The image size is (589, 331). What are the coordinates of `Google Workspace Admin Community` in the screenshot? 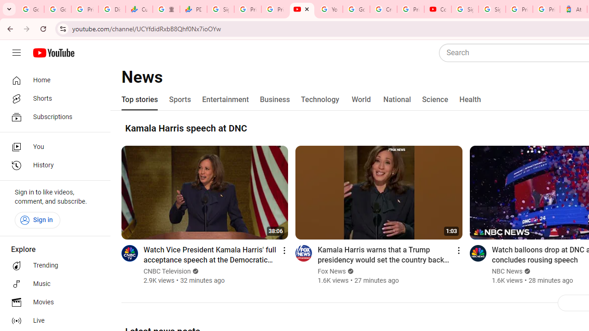 It's located at (30, 9).